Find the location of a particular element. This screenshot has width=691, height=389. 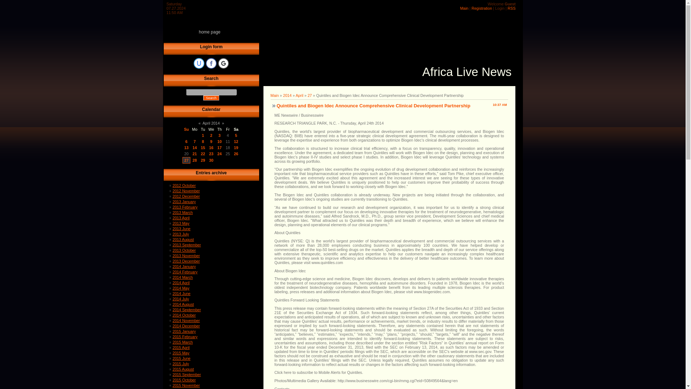

Search is located at coordinates (211, 98).